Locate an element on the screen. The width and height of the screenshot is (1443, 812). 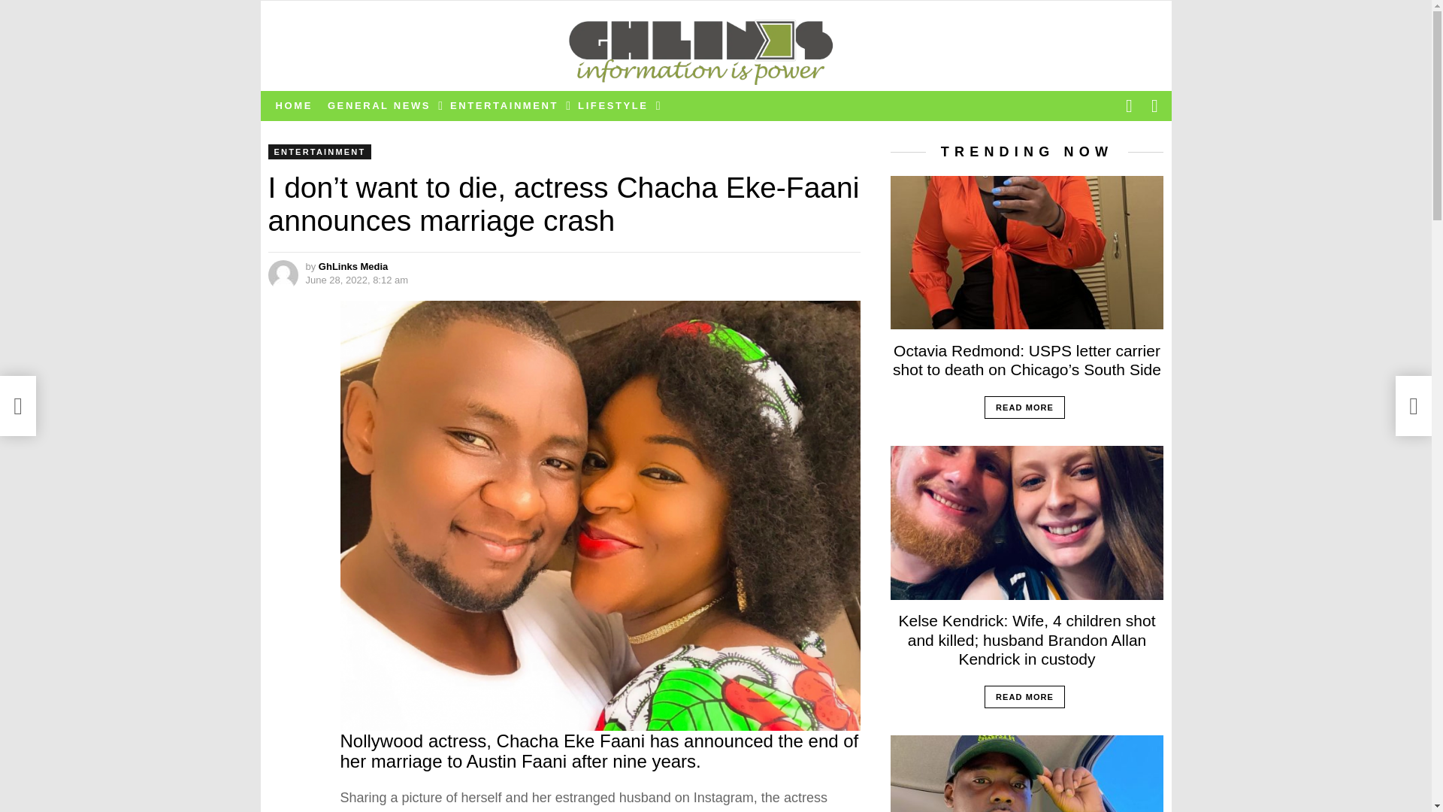
ENTERTAINMENT is located at coordinates (319, 152).